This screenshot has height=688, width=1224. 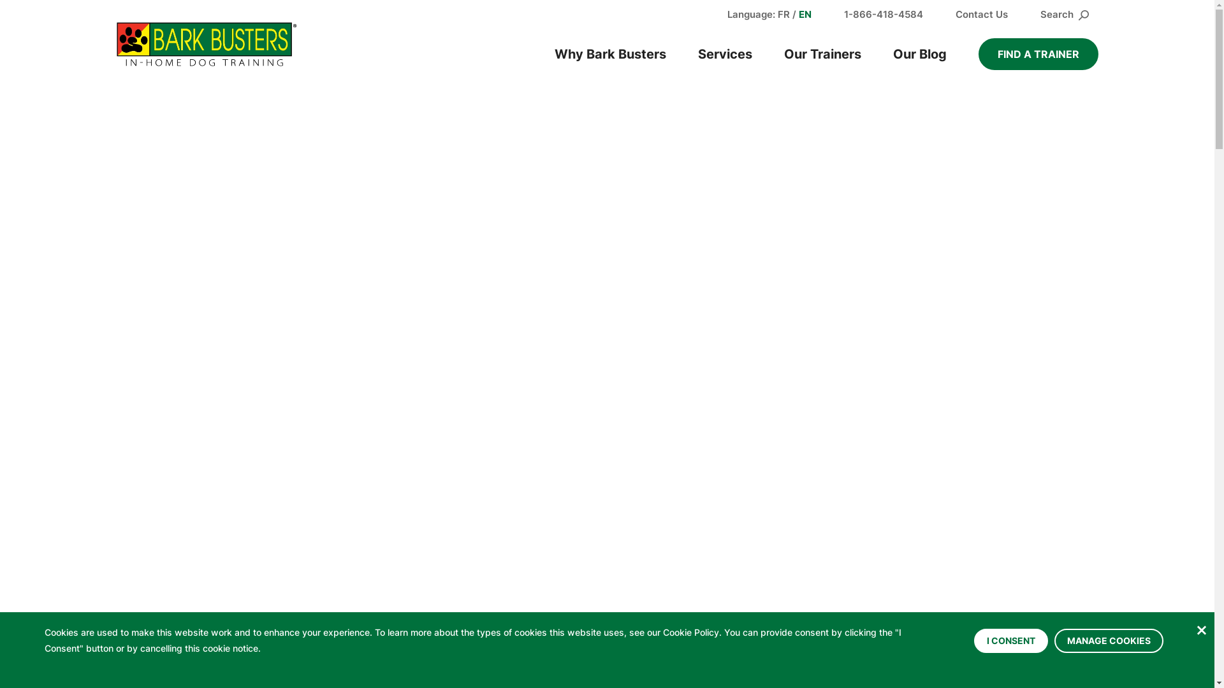 I want to click on FR, so click(x=784, y=14).